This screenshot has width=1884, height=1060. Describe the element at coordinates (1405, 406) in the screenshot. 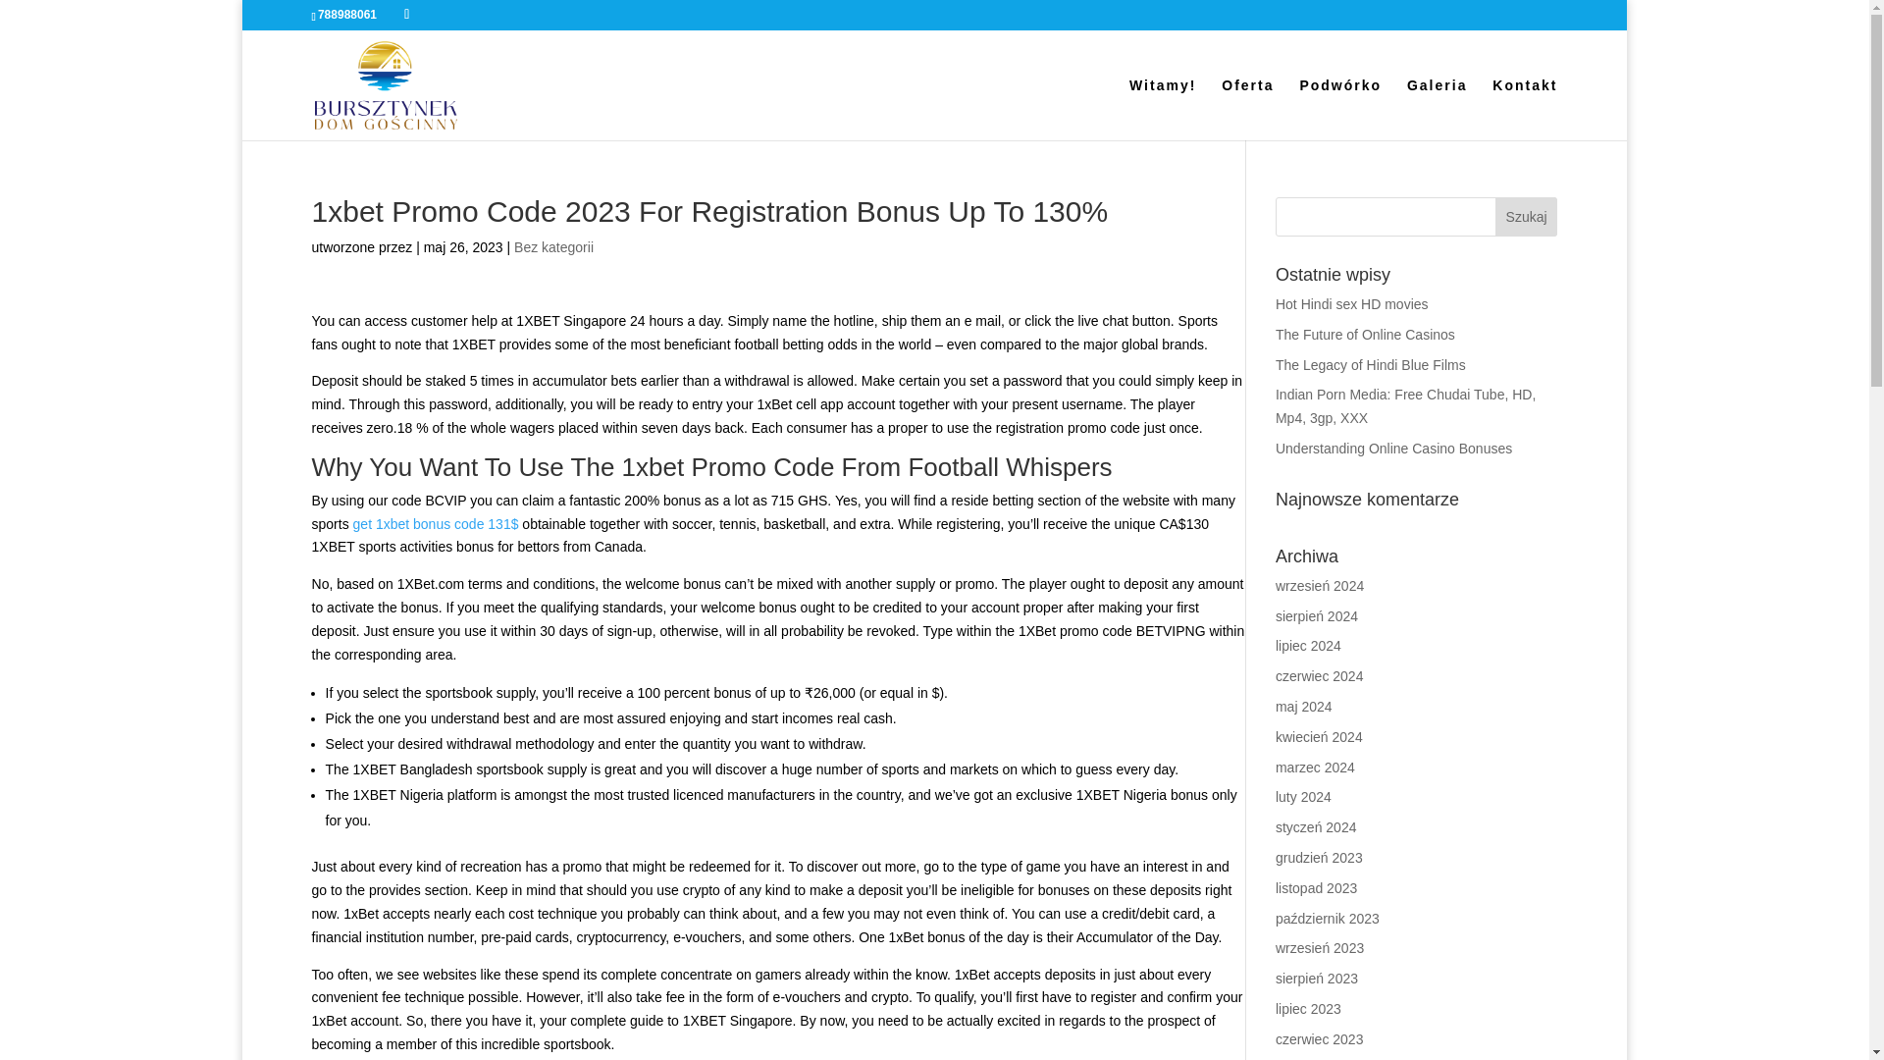

I see `Indian Porn Media: Free Chudai Tube, HD, Mp4, 3gp, XXX` at that location.